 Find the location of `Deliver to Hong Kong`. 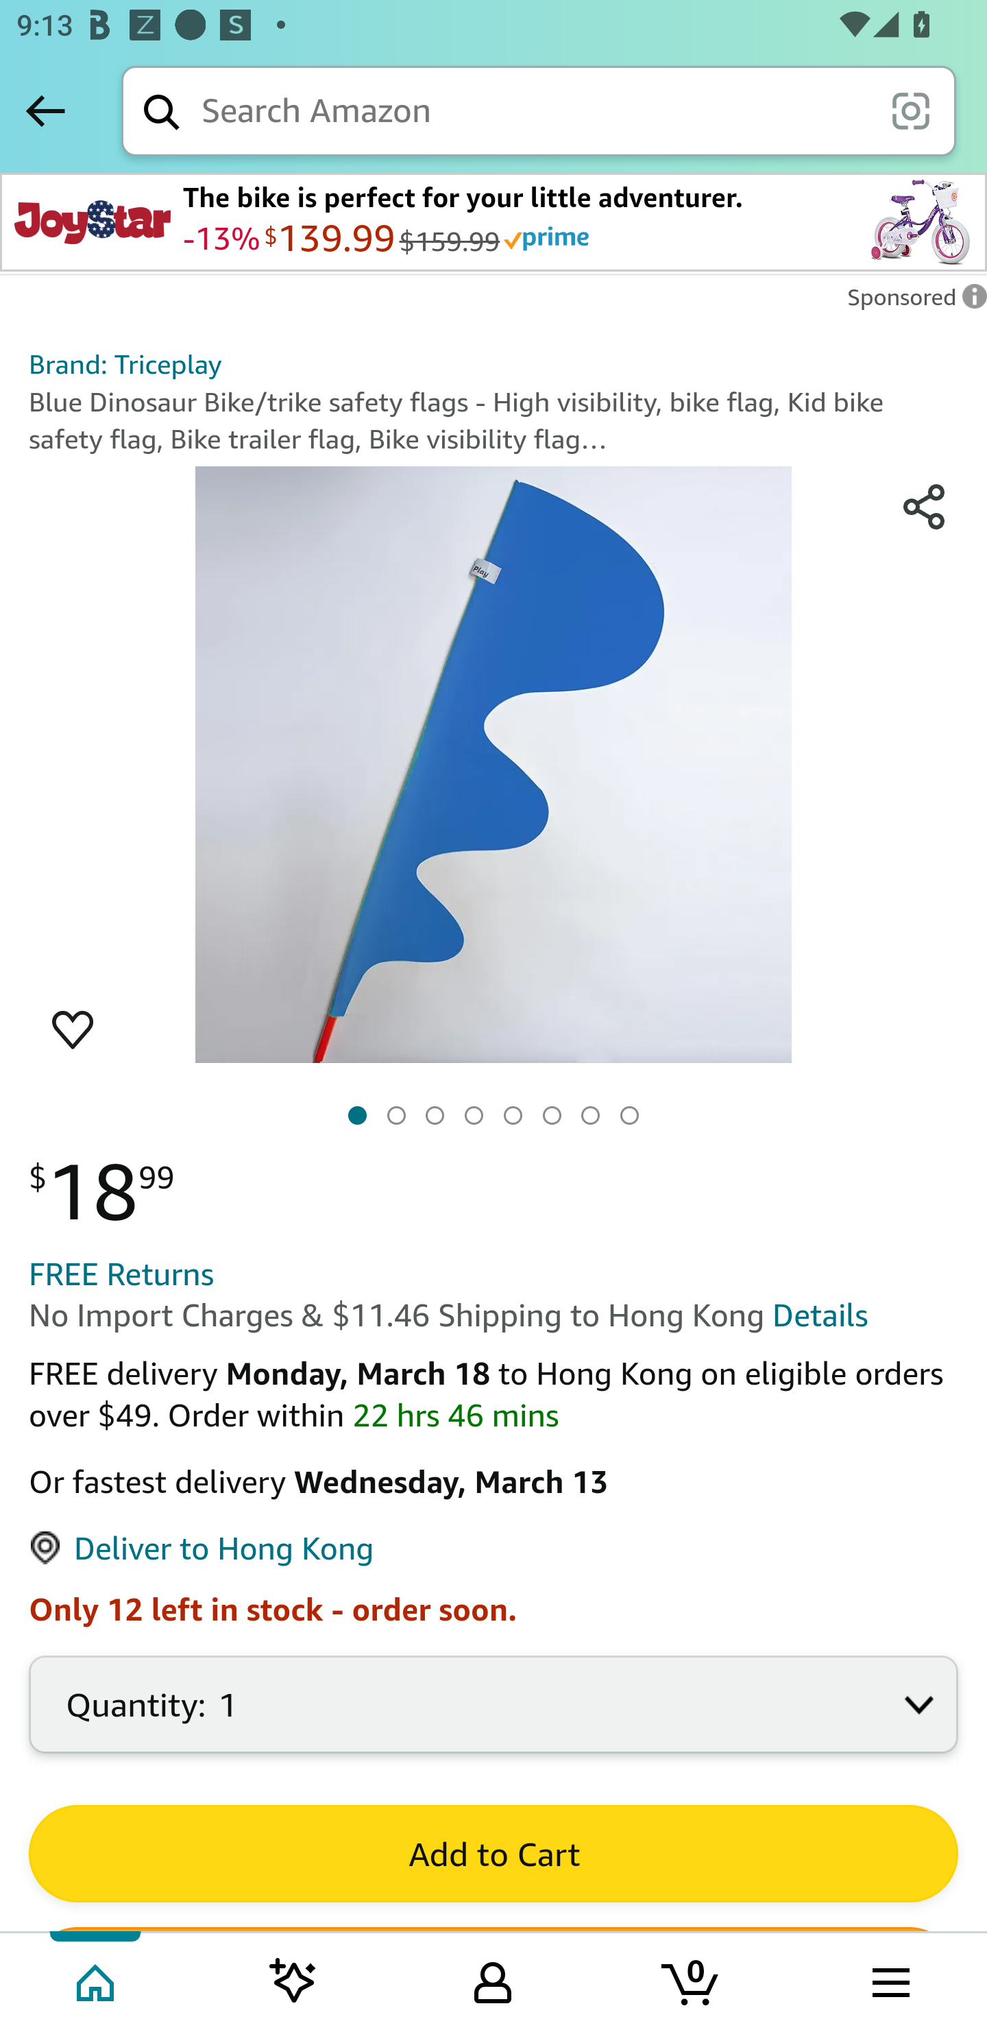

Deliver to Hong Kong is located at coordinates (201, 1549).